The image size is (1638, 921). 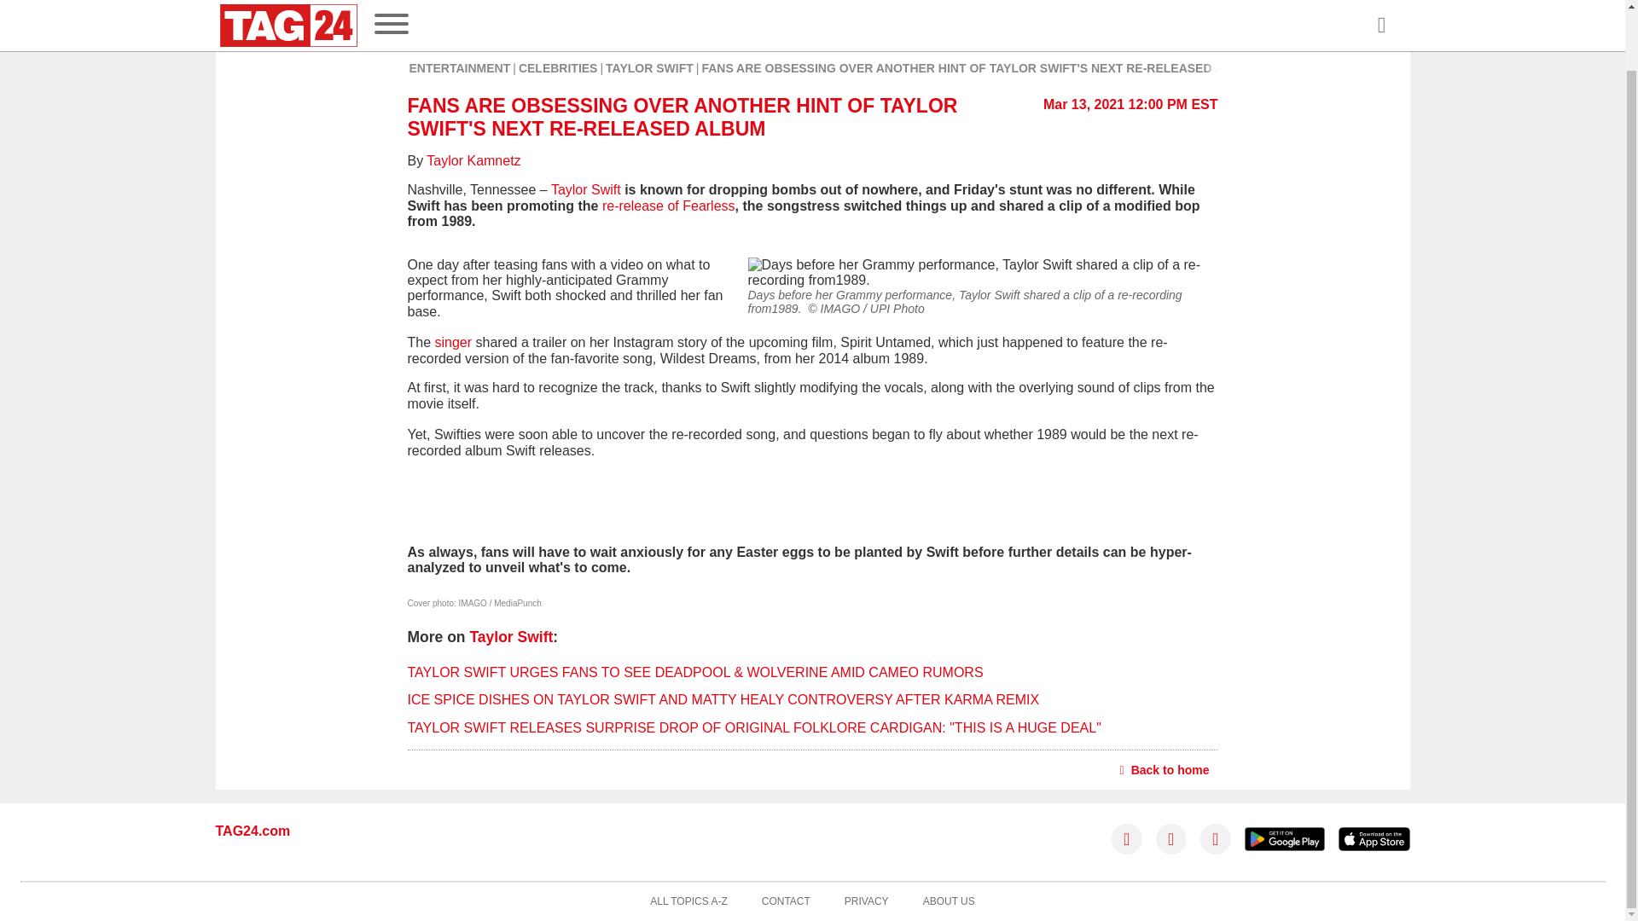 I want to click on Share on Facebook, so click(x=425, y=18).